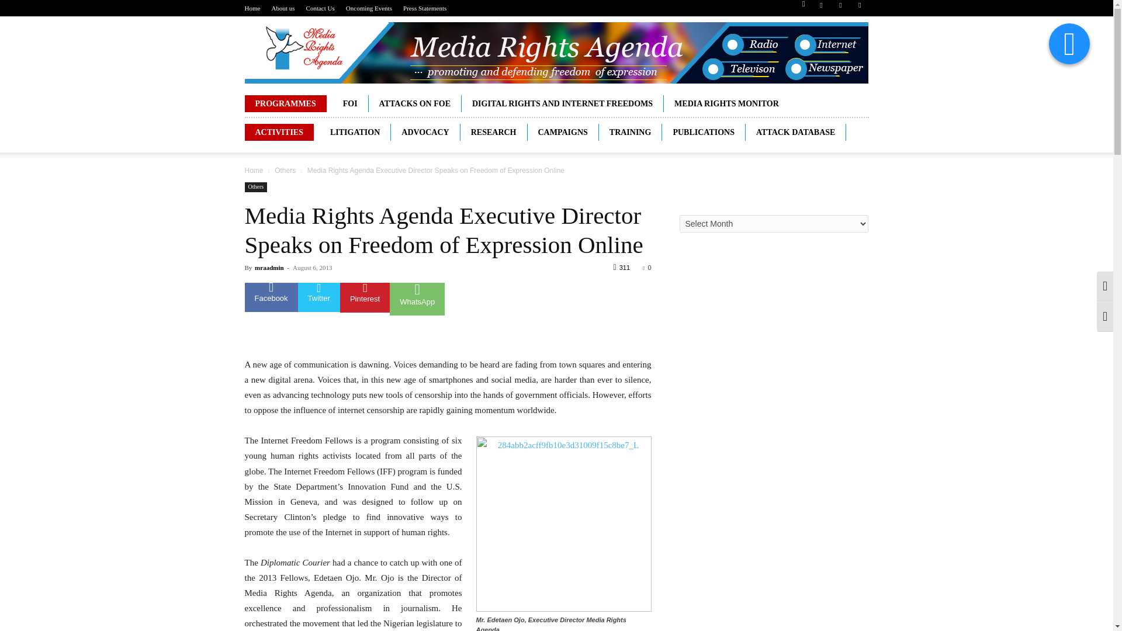 This screenshot has width=1122, height=631. Describe the element at coordinates (836, 50) in the screenshot. I see `Search` at that location.